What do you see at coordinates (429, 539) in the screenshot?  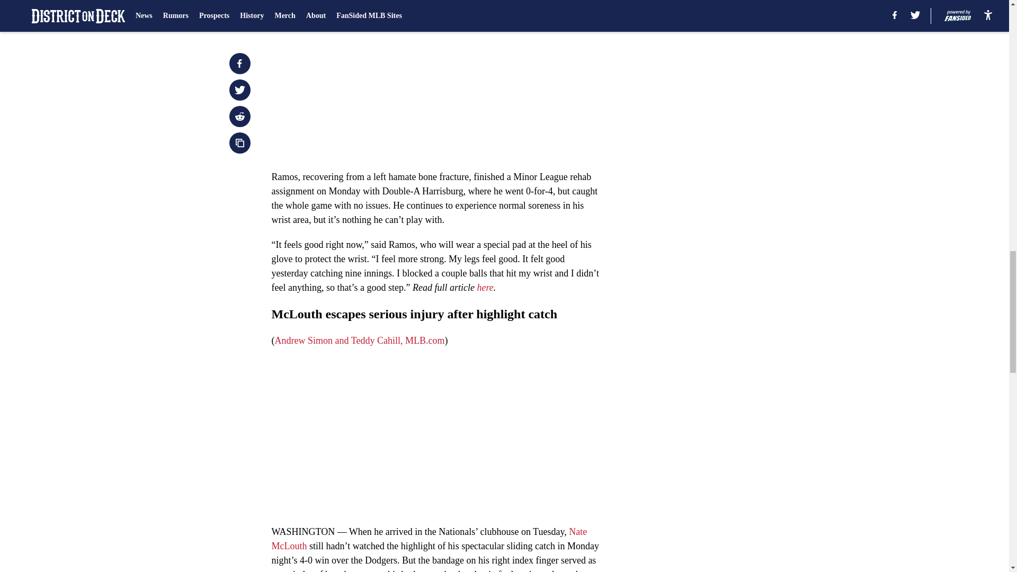 I see `Nate McLouth` at bounding box center [429, 539].